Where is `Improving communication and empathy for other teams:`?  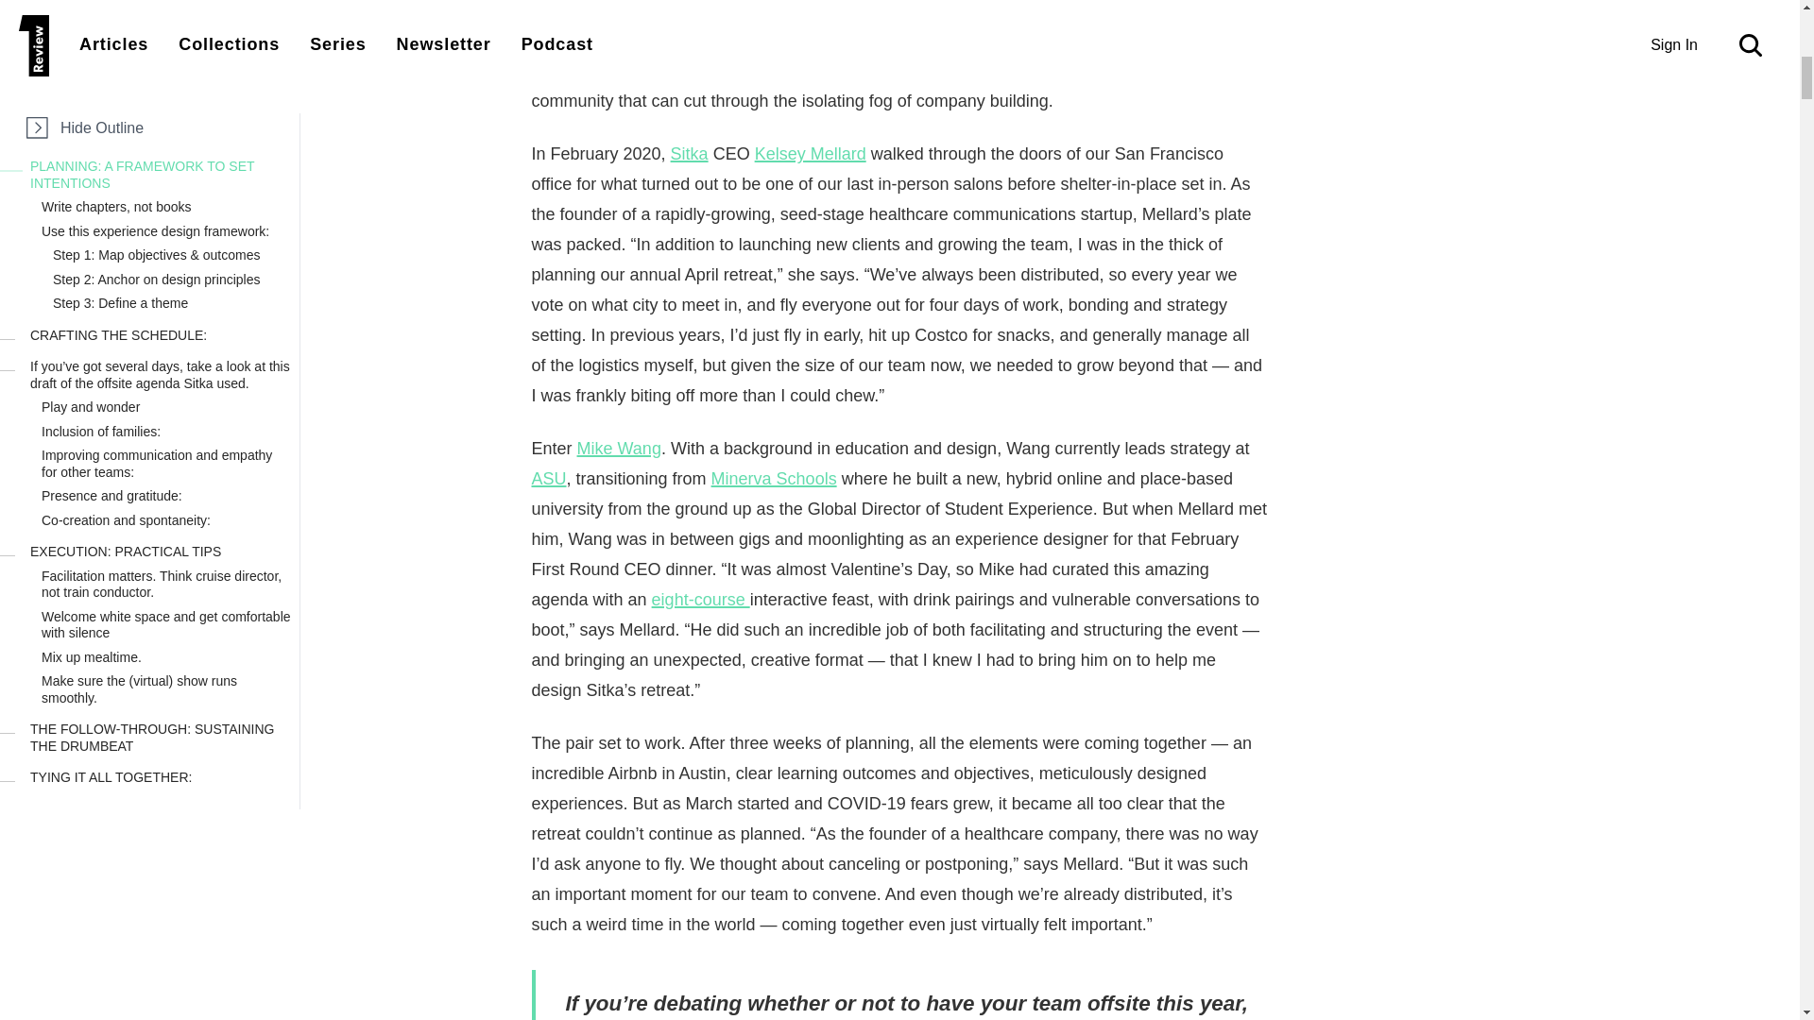
Improving communication and empathy for other teams: is located at coordinates (166, 268).